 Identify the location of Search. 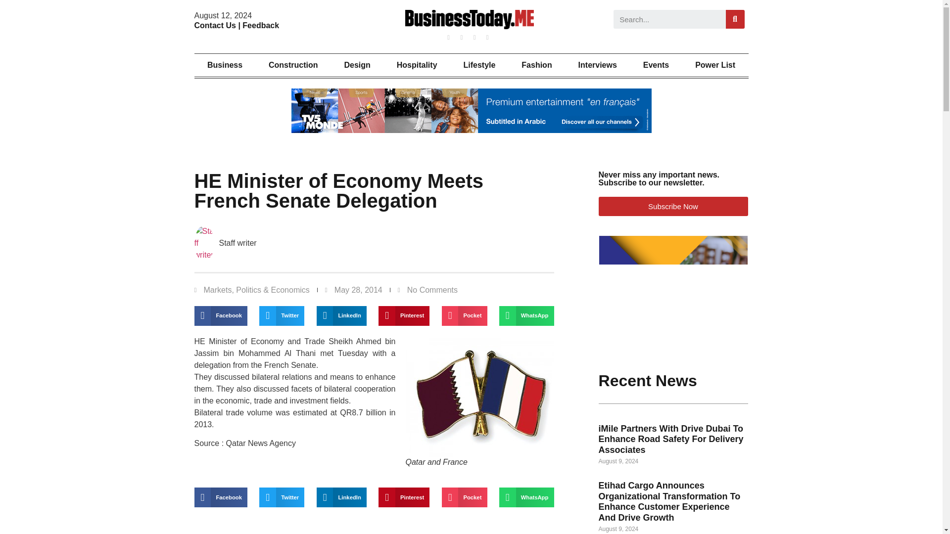
(669, 19).